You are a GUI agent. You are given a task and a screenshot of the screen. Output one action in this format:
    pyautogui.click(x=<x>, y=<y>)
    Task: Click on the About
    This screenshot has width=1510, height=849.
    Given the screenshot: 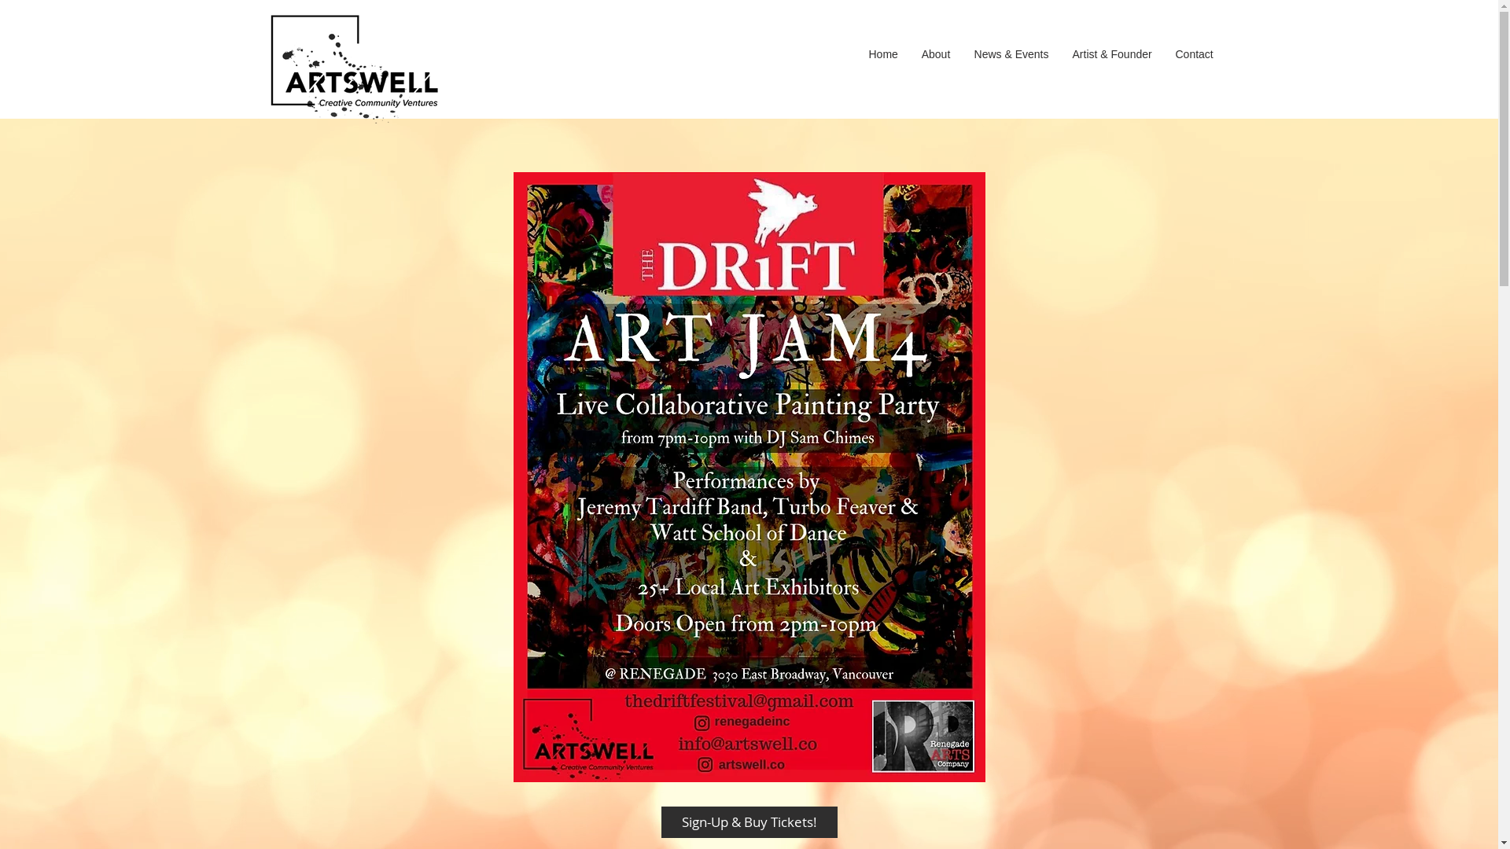 What is the action you would take?
    pyautogui.click(x=936, y=54)
    